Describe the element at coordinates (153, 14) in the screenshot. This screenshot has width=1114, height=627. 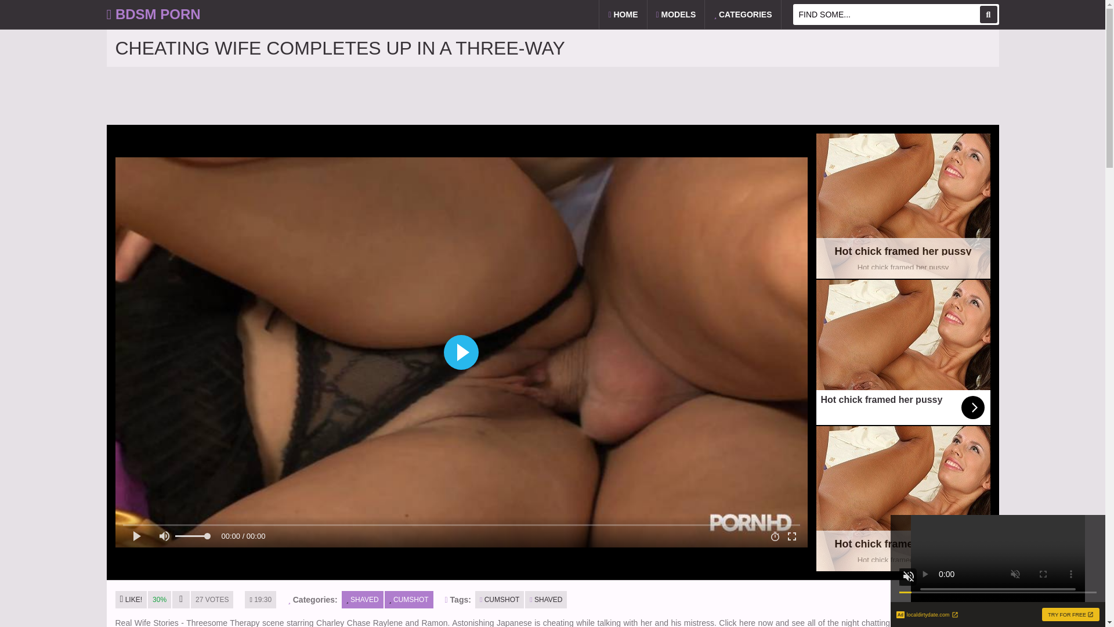
I see `BDSM PORN` at that location.